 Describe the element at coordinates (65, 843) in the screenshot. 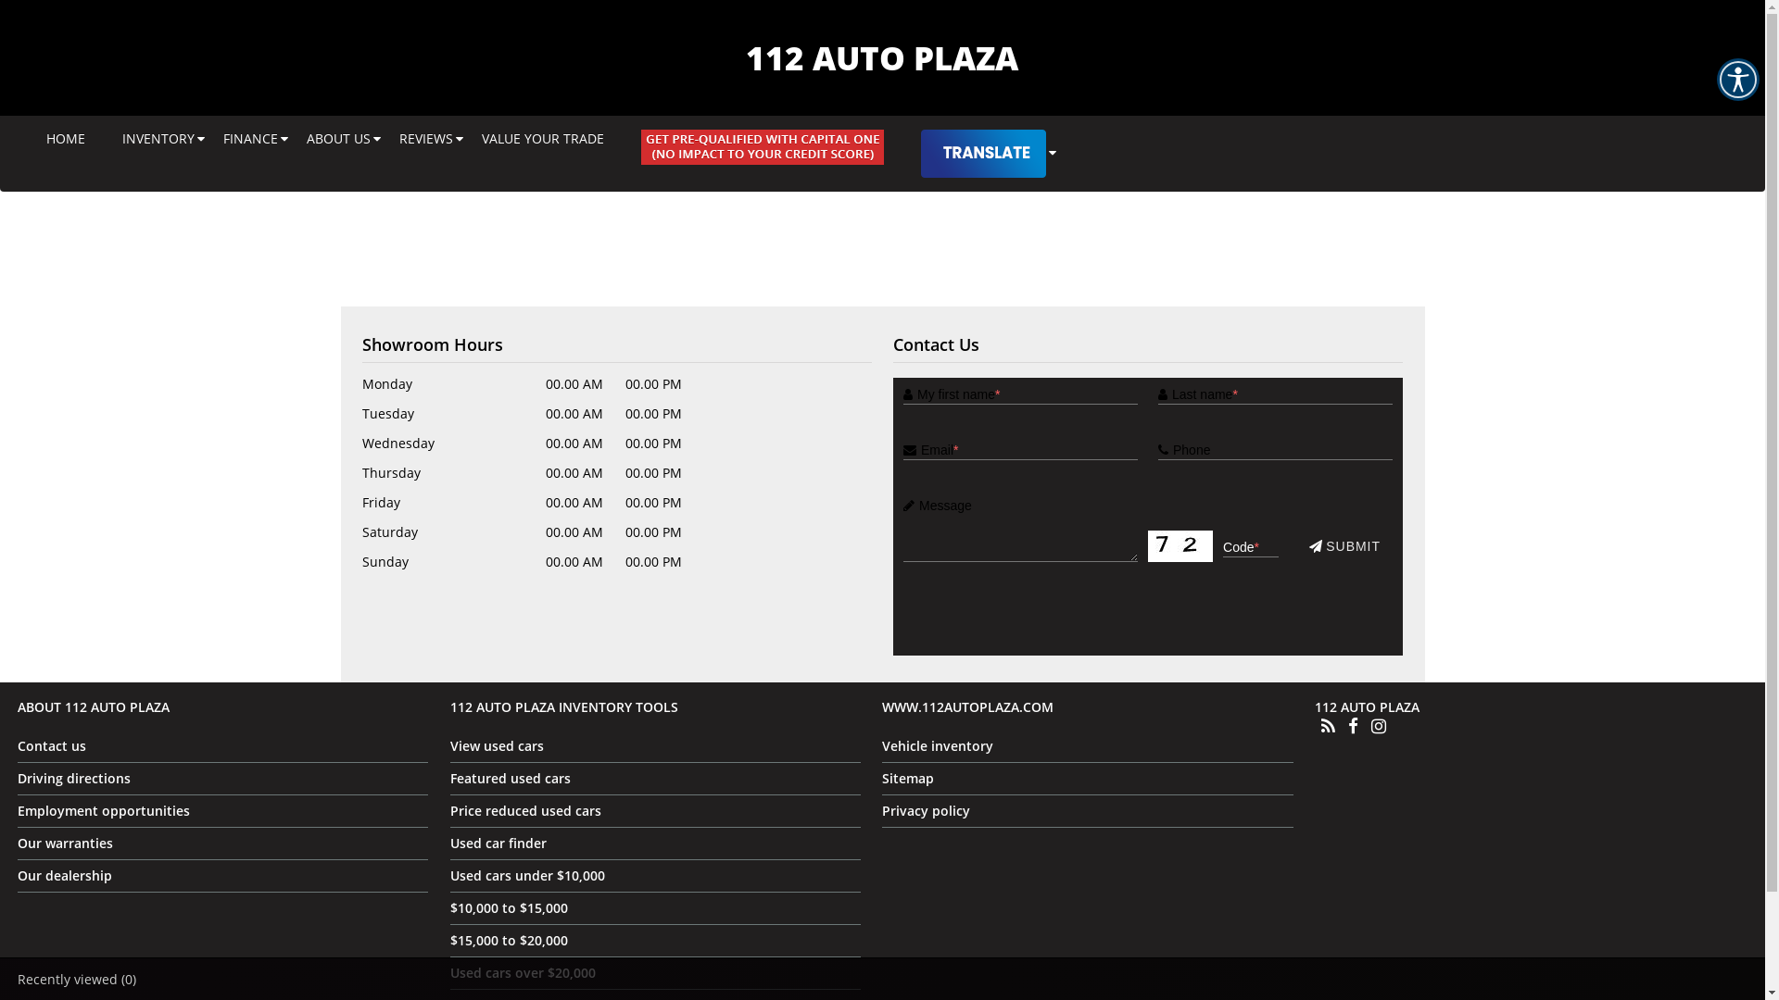

I see `Our warranties` at that location.